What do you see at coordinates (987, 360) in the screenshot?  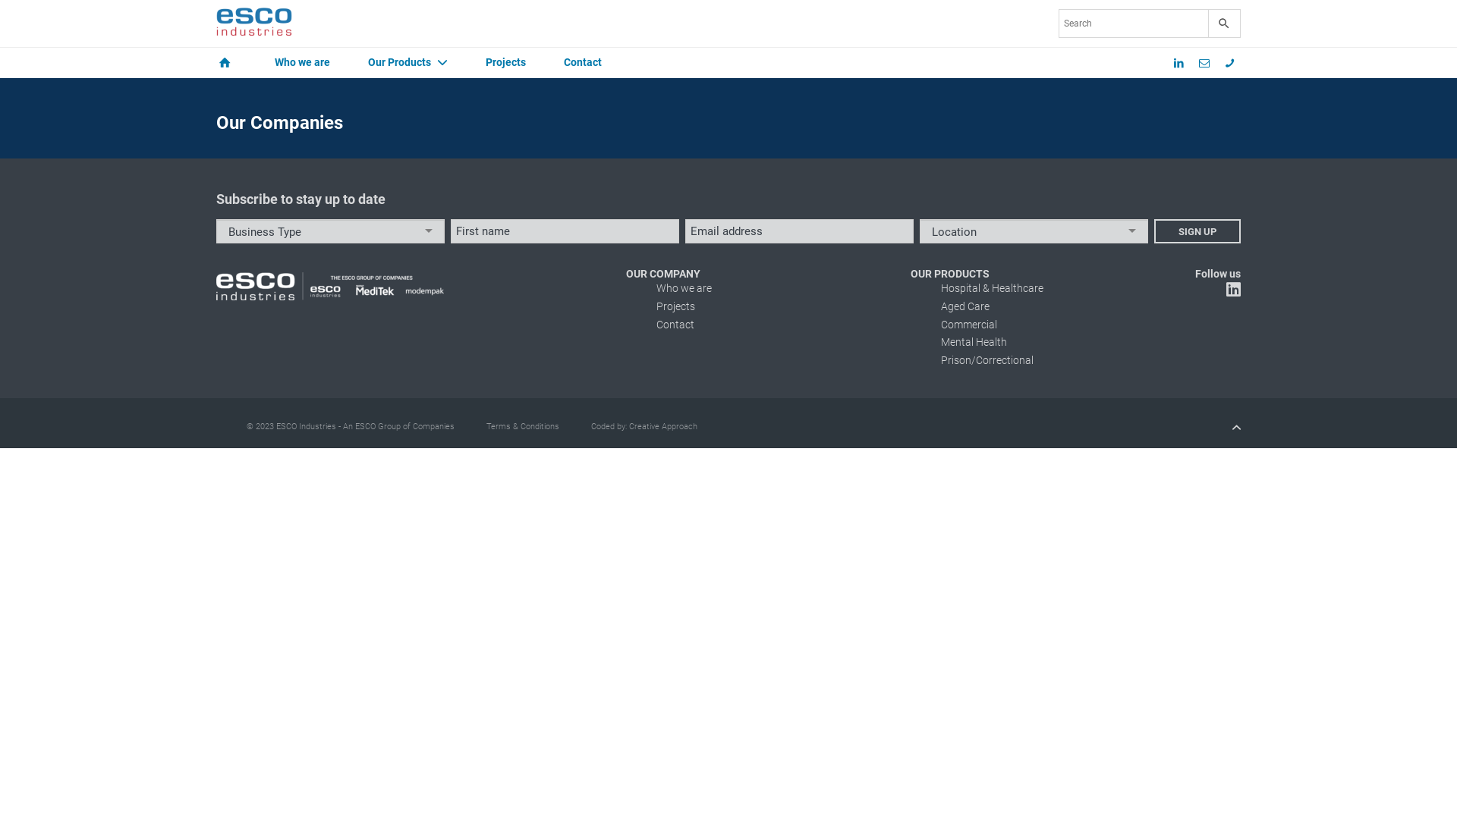 I see `Prison/Correctional` at bounding box center [987, 360].